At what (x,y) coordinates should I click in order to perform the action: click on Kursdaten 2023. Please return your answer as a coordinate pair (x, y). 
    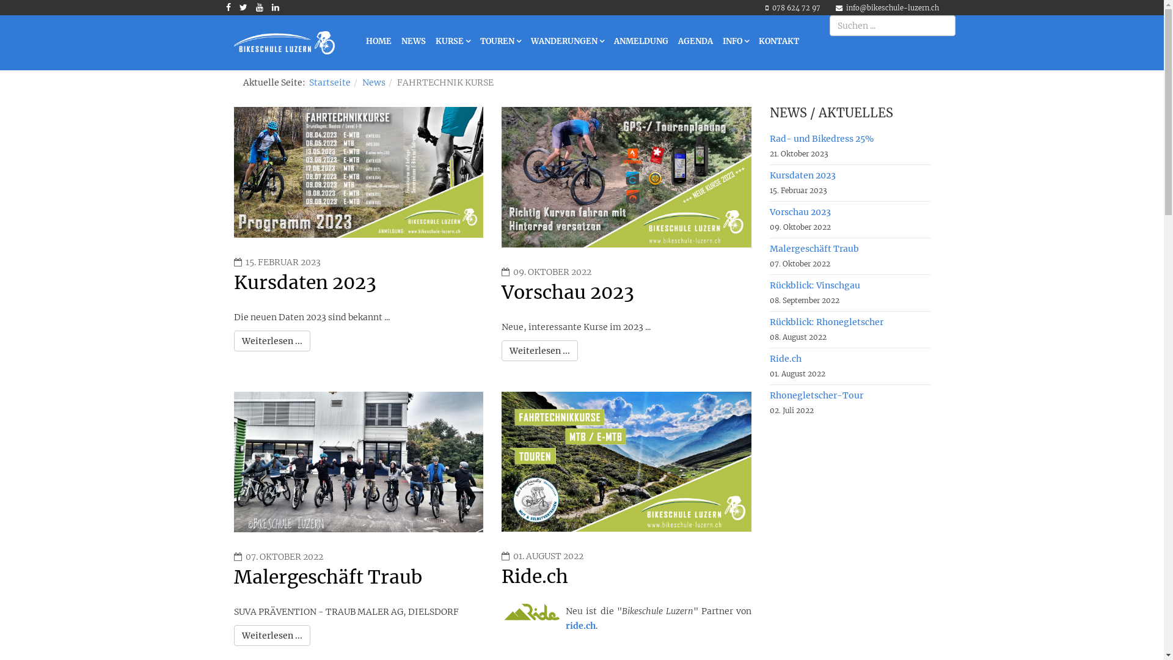
    Looking at the image, I should click on (850, 175).